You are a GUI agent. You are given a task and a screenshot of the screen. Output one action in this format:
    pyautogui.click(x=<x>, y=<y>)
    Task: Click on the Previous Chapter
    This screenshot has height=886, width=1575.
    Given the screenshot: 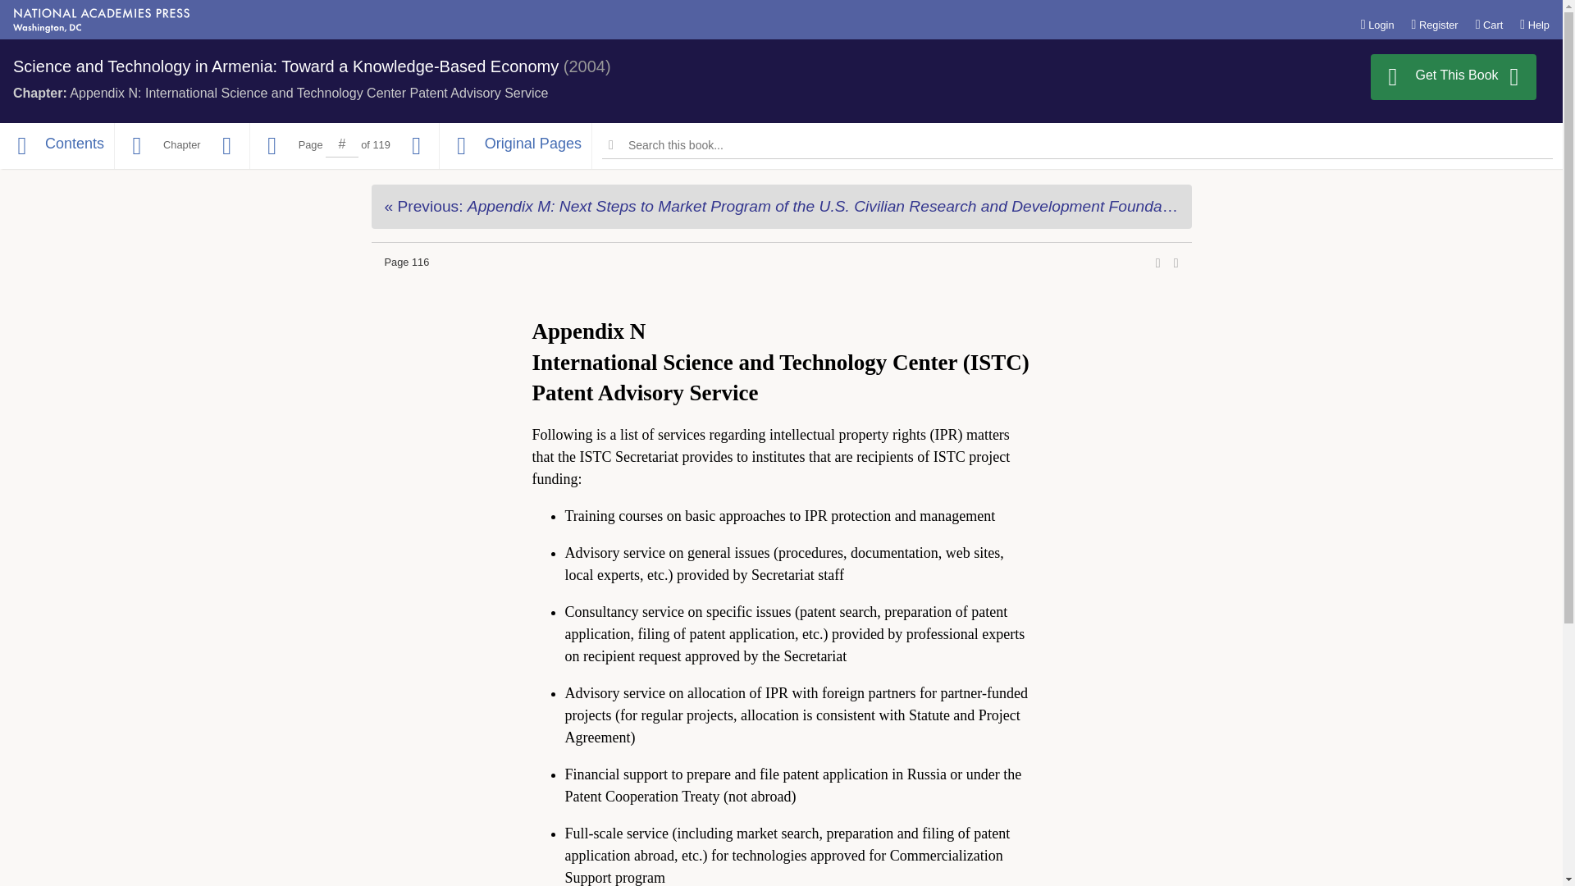 What is the action you would take?
    pyautogui.click(x=780, y=206)
    